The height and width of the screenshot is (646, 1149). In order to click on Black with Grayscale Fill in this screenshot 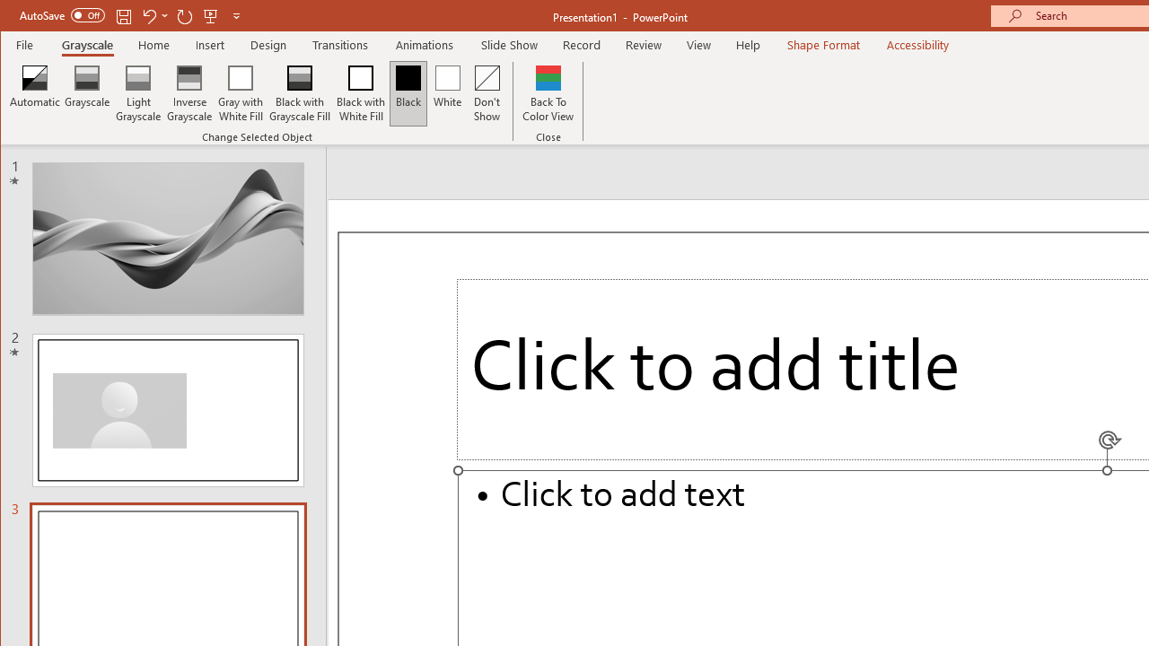, I will do `click(300, 93)`.